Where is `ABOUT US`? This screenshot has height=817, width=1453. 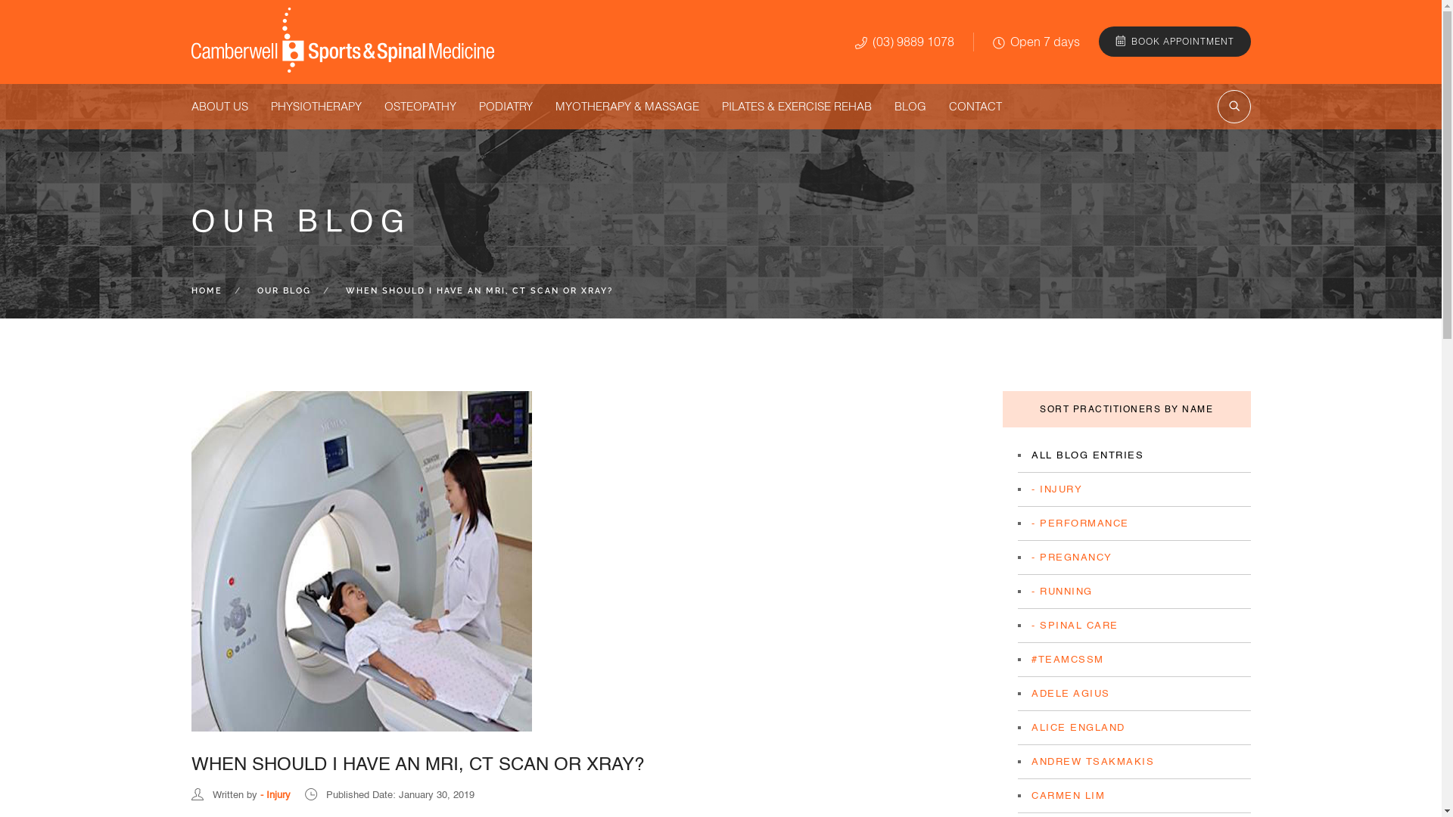 ABOUT US is located at coordinates (219, 107).